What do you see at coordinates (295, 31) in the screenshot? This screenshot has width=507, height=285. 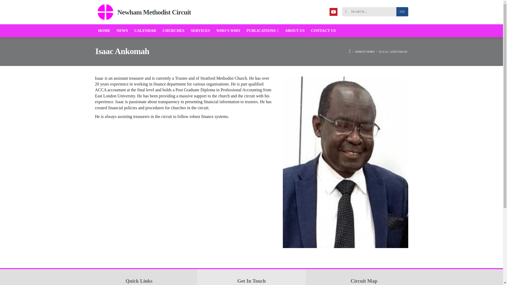 I see `ABOUT US` at bounding box center [295, 31].